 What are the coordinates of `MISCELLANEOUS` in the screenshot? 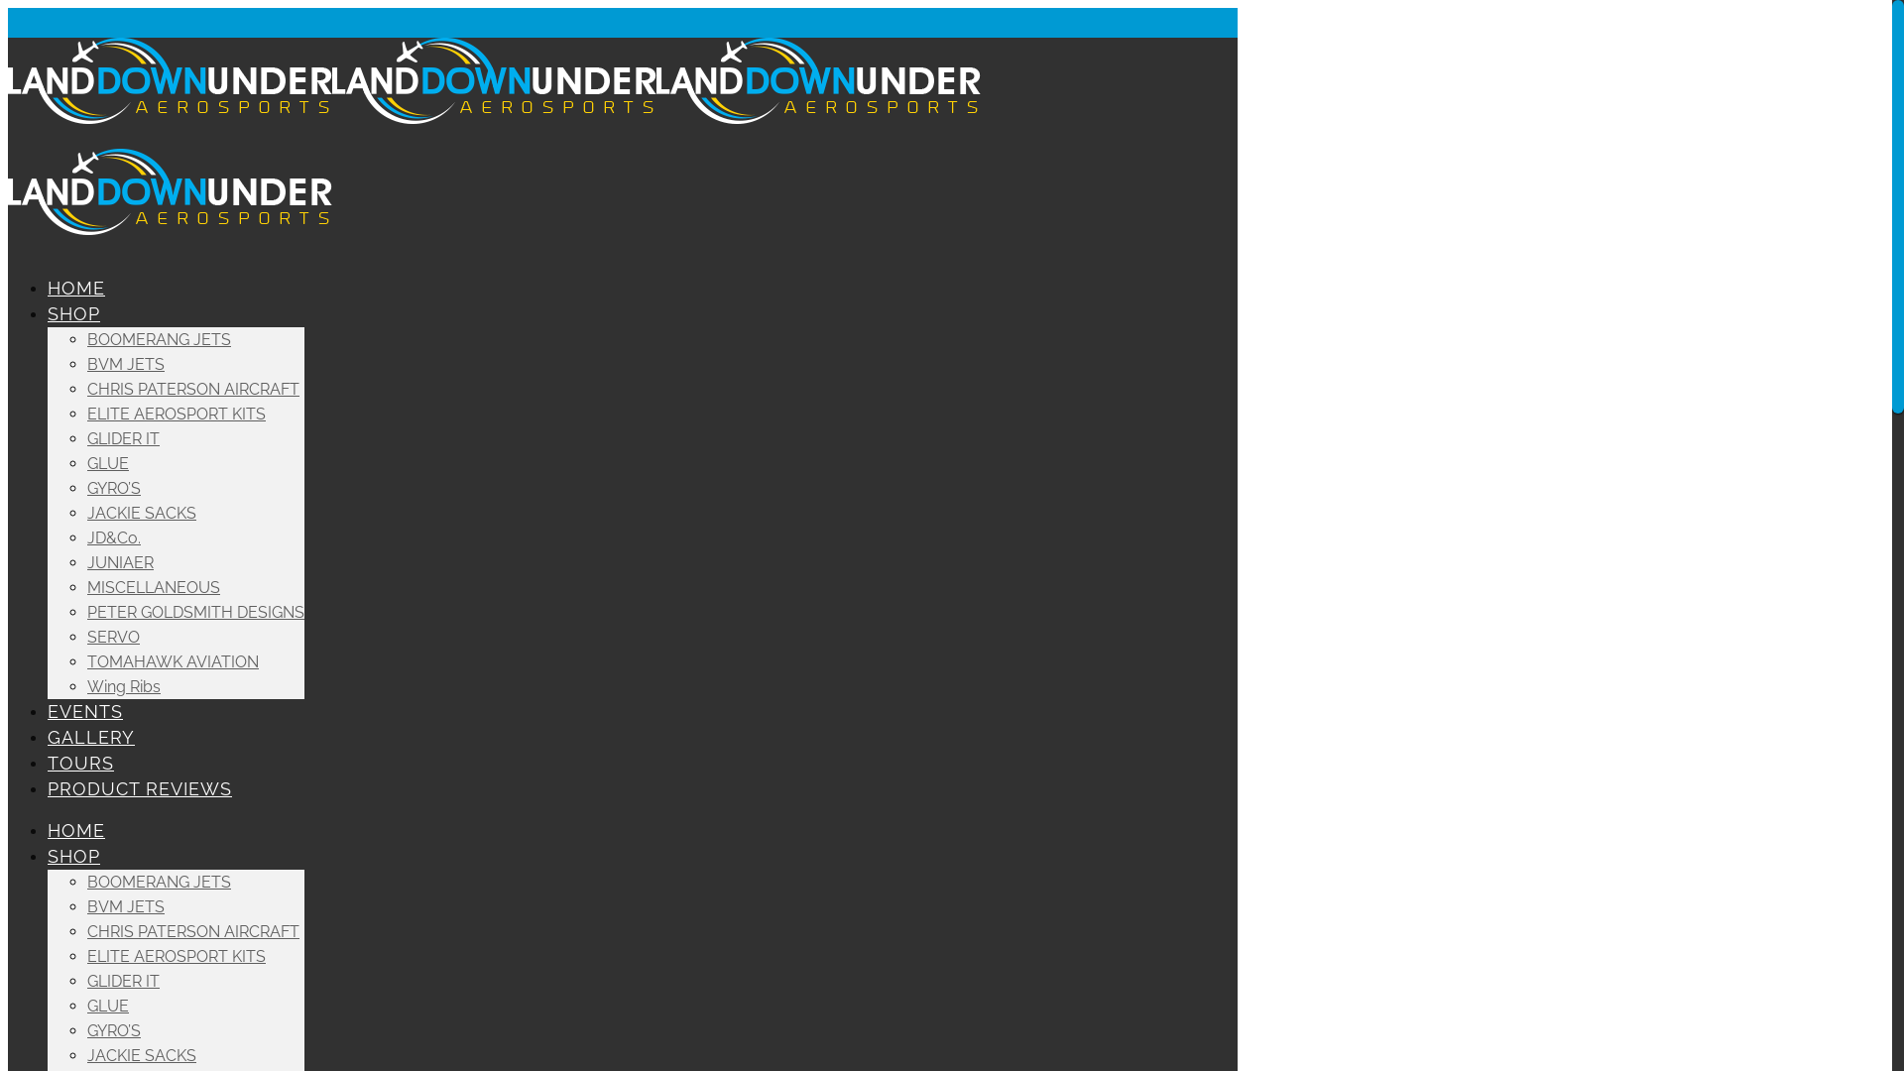 It's located at (154, 587).